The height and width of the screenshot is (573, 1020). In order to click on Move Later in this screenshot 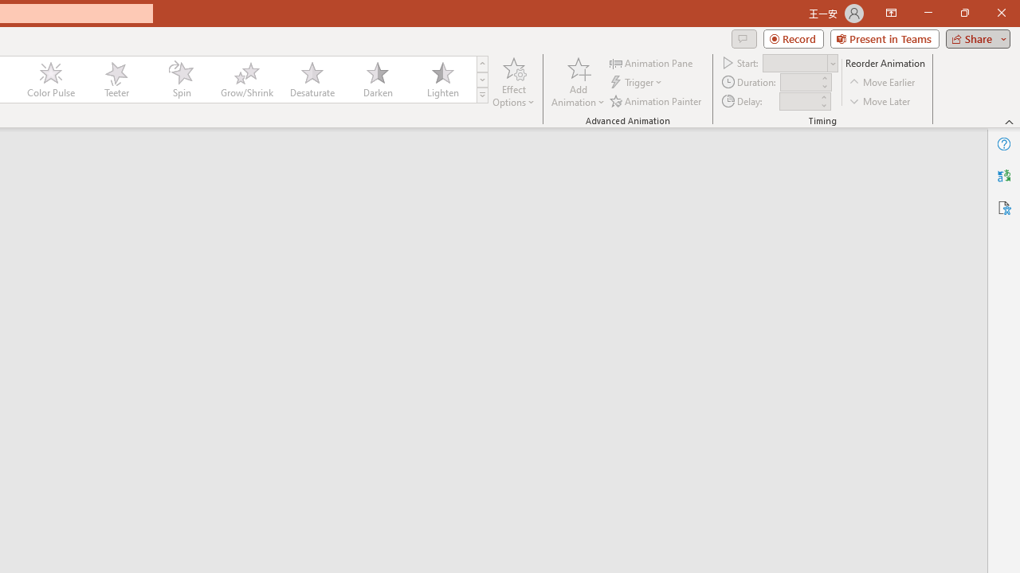, I will do `click(881, 100)`.